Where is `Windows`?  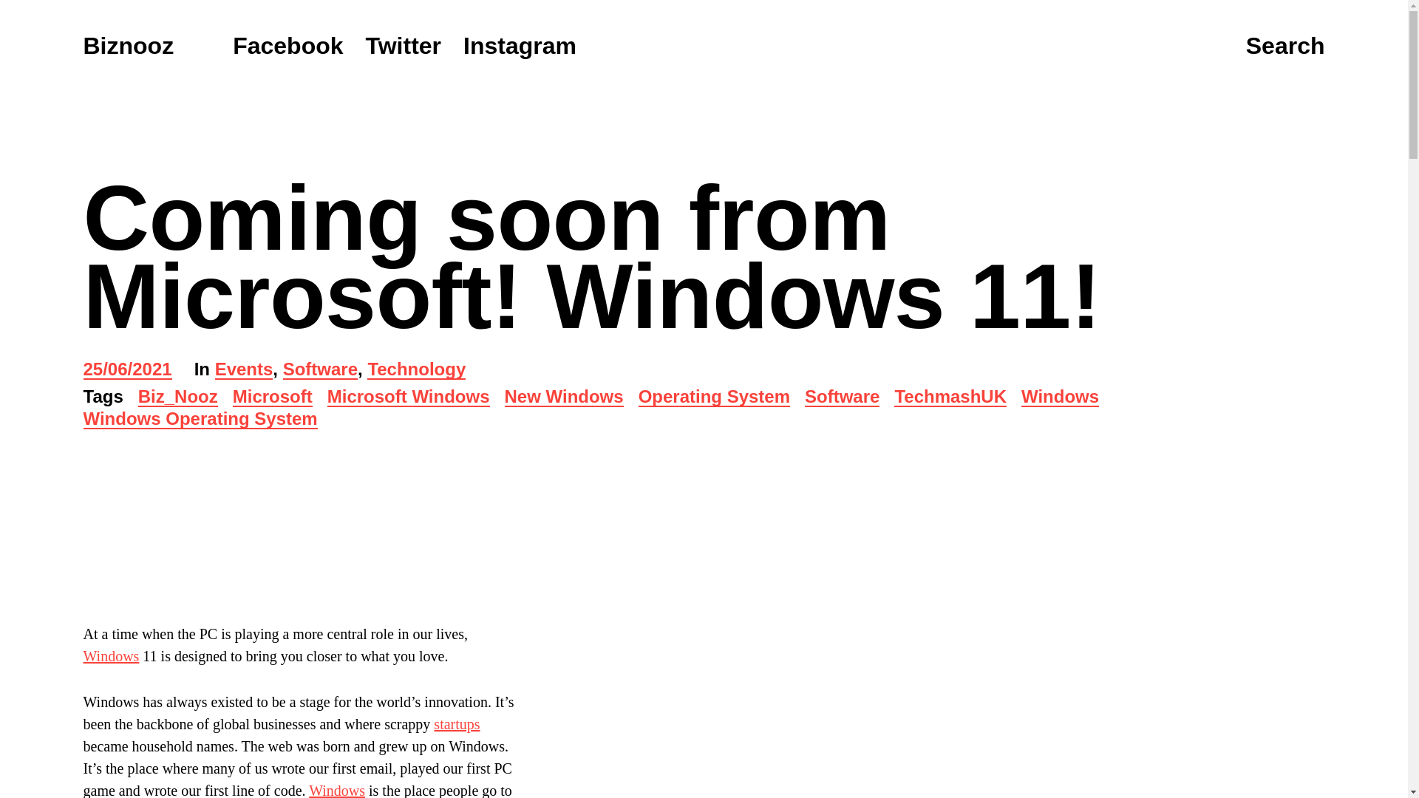 Windows is located at coordinates (1060, 398).